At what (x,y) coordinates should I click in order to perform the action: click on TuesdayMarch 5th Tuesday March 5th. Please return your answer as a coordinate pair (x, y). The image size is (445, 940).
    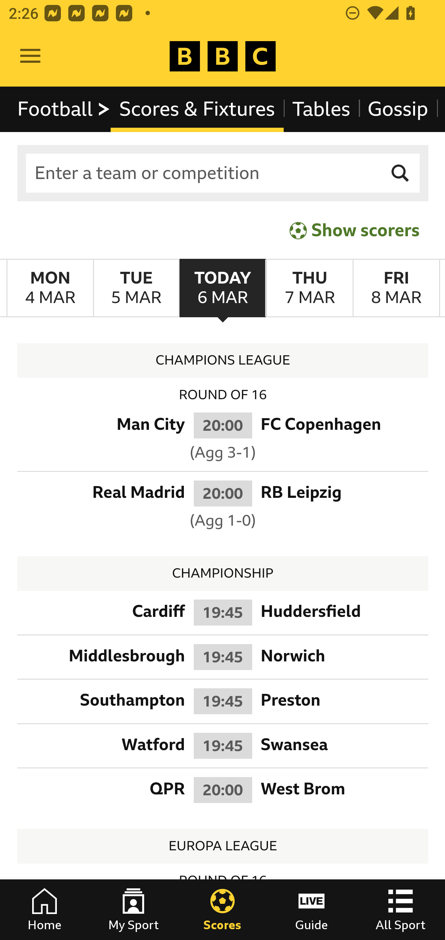
    Looking at the image, I should click on (136, 288).